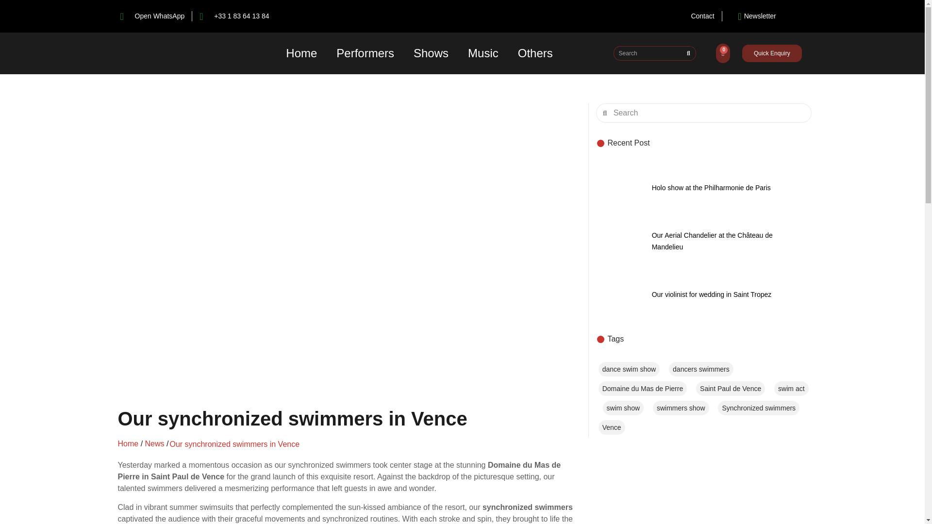 Image resolution: width=932 pixels, height=524 pixels. I want to click on Holo show at the Philharmonie de Paris, so click(620, 187).